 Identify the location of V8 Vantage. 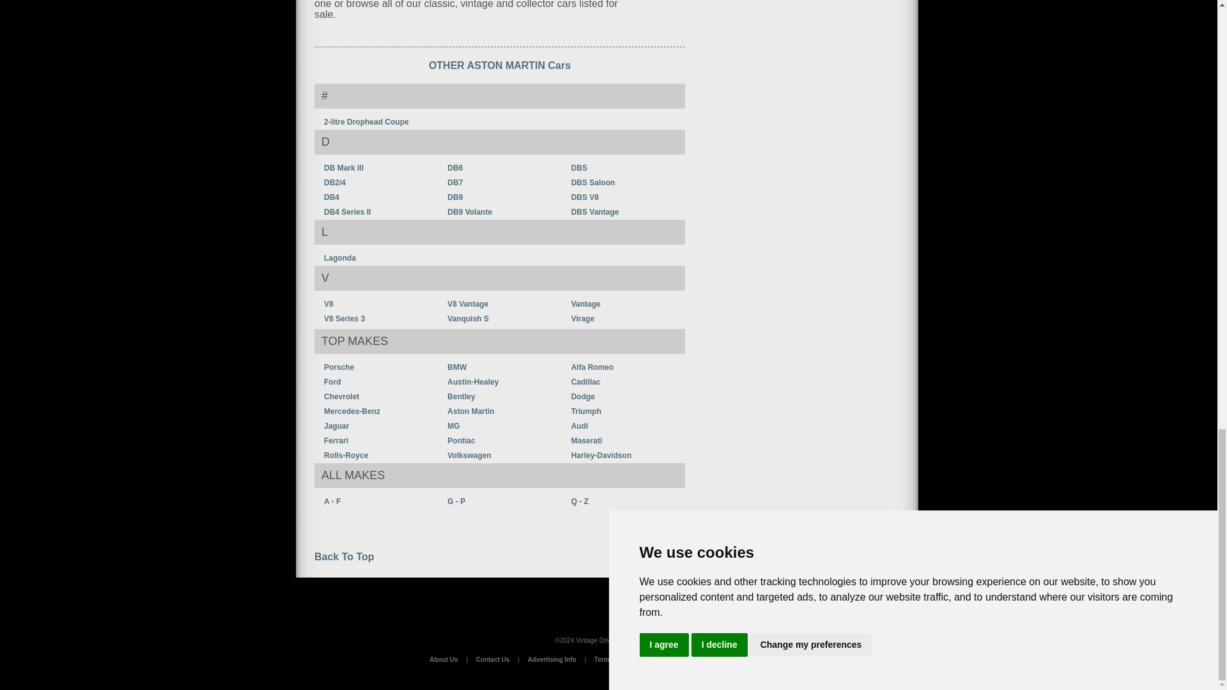
(468, 303).